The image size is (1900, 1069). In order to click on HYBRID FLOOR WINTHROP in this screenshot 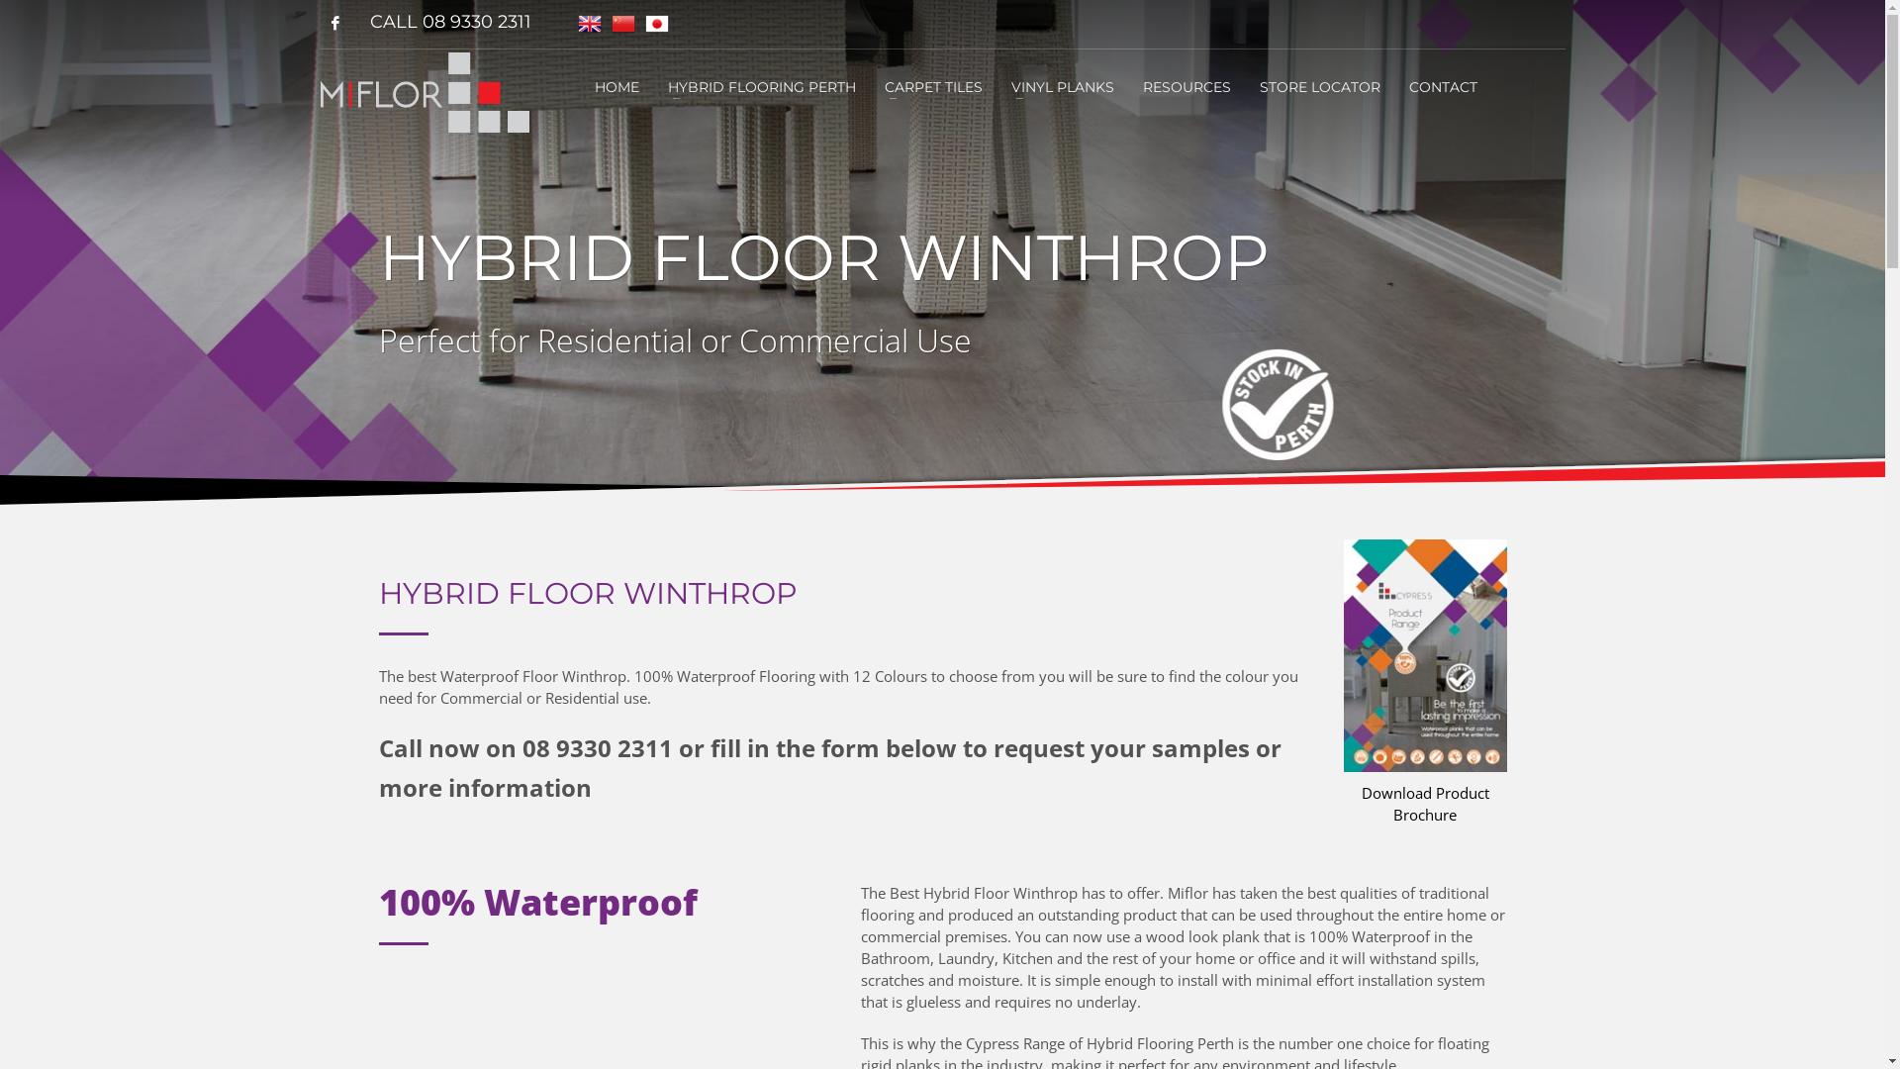, I will do `click(1425, 655)`.